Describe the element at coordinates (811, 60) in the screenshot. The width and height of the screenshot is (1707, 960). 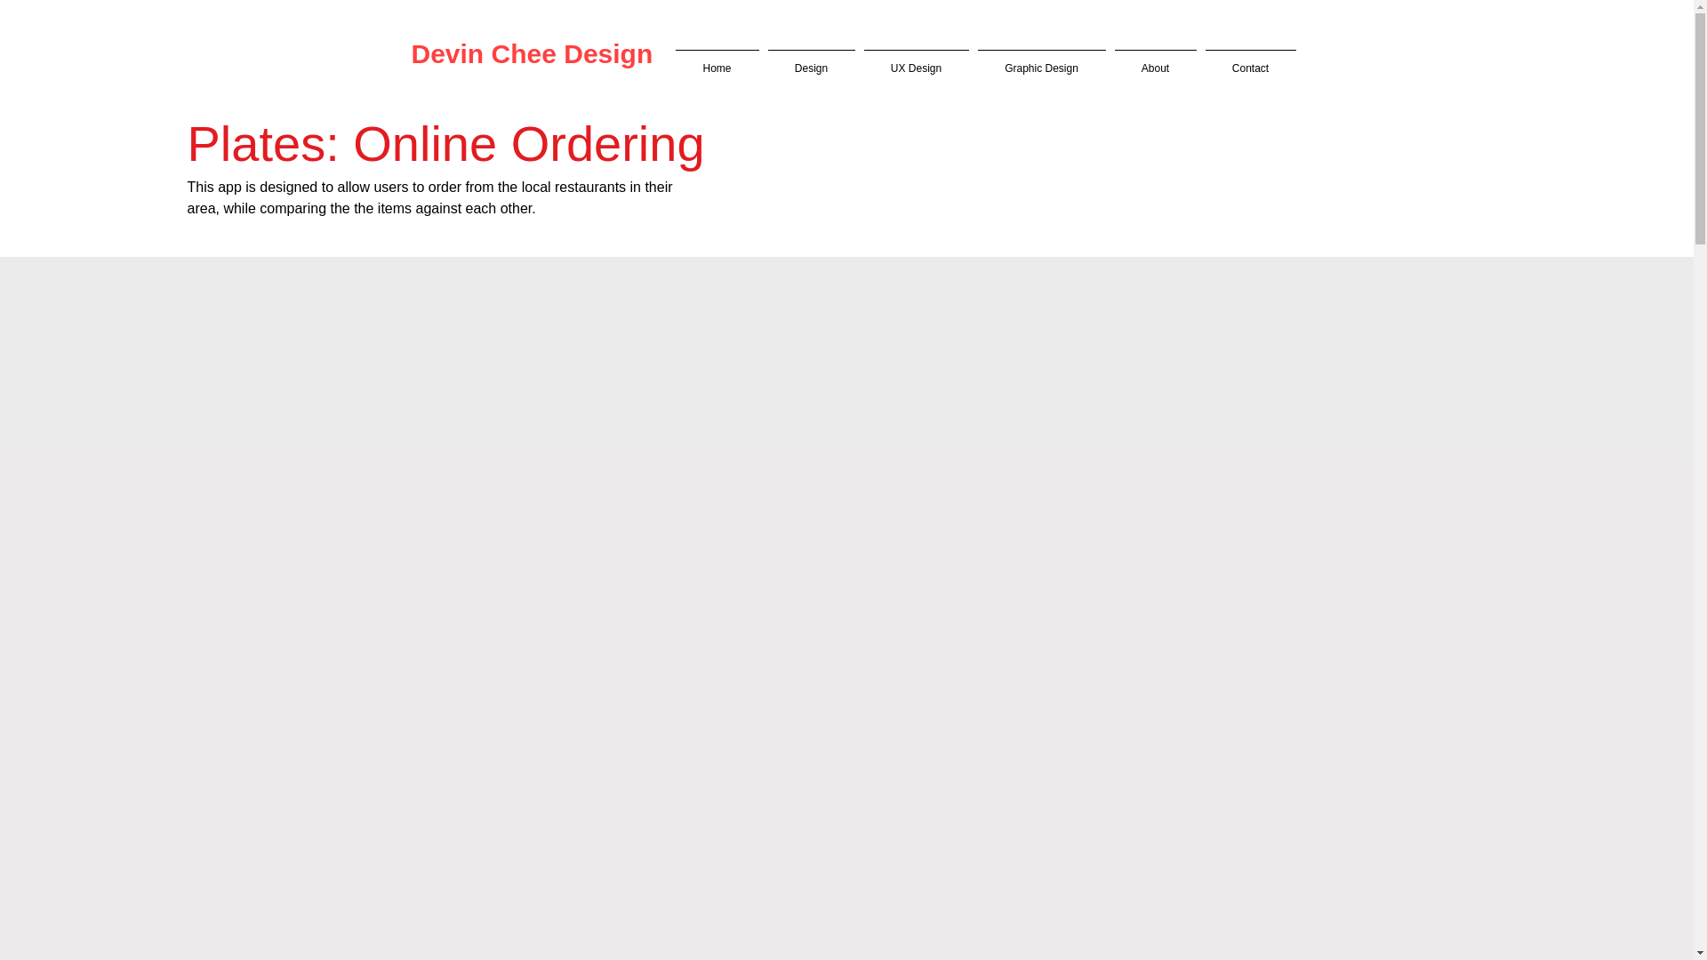
I see `Design` at that location.